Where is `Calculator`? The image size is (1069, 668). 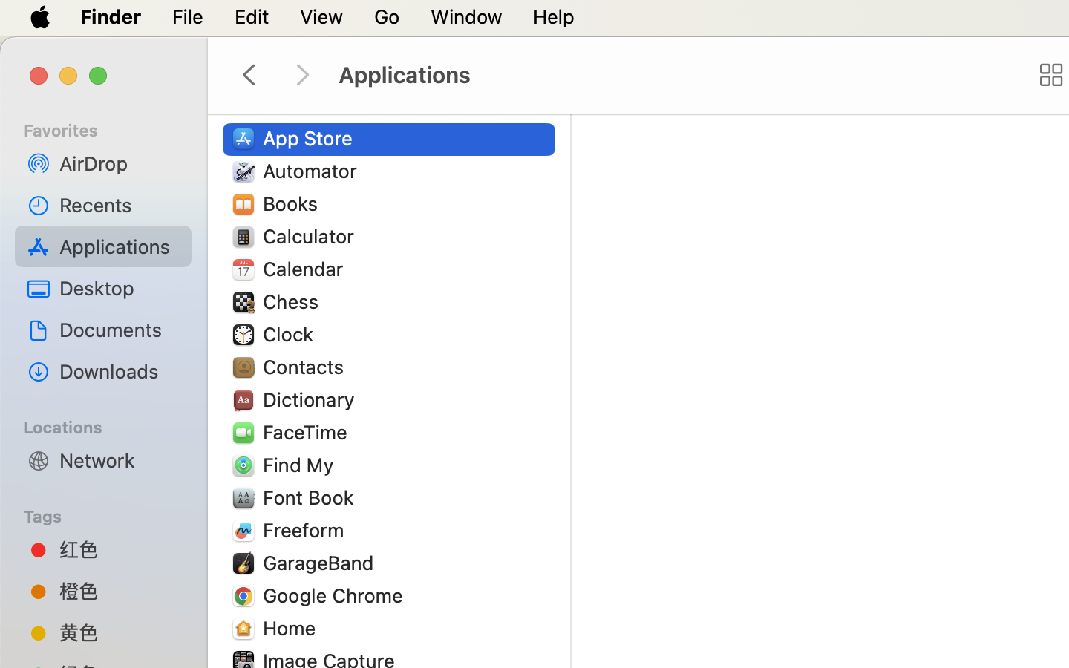
Calculator is located at coordinates (312, 236).